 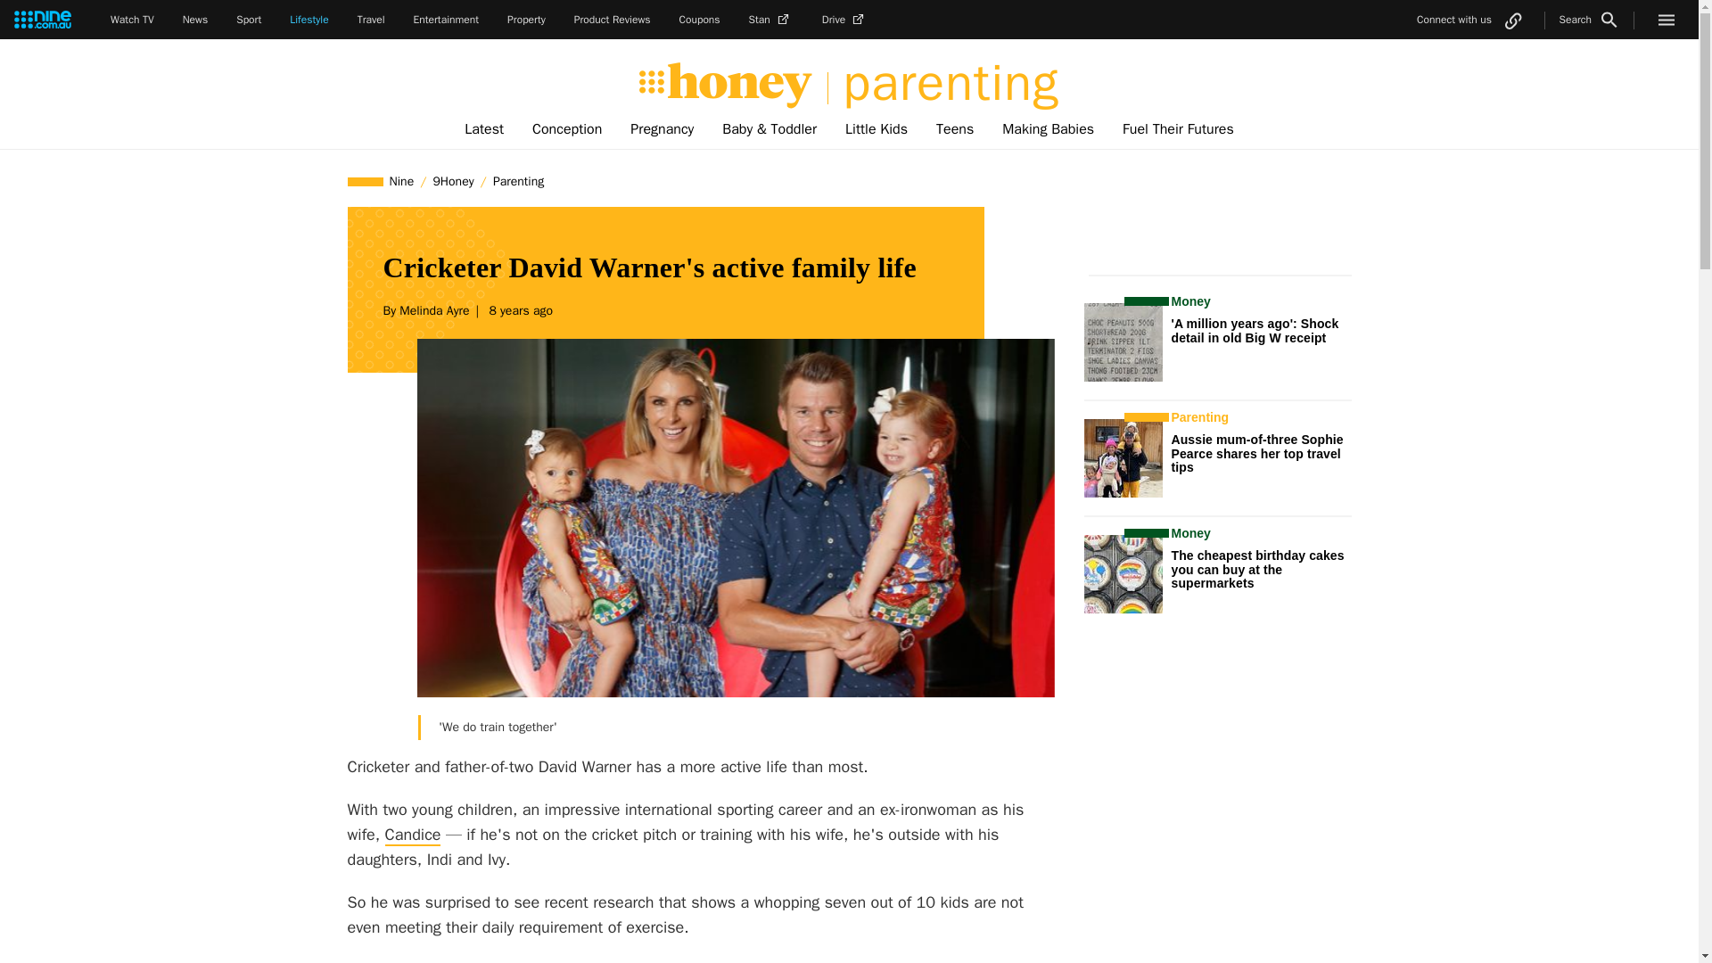 What do you see at coordinates (954, 129) in the screenshot?
I see `Teens` at bounding box center [954, 129].